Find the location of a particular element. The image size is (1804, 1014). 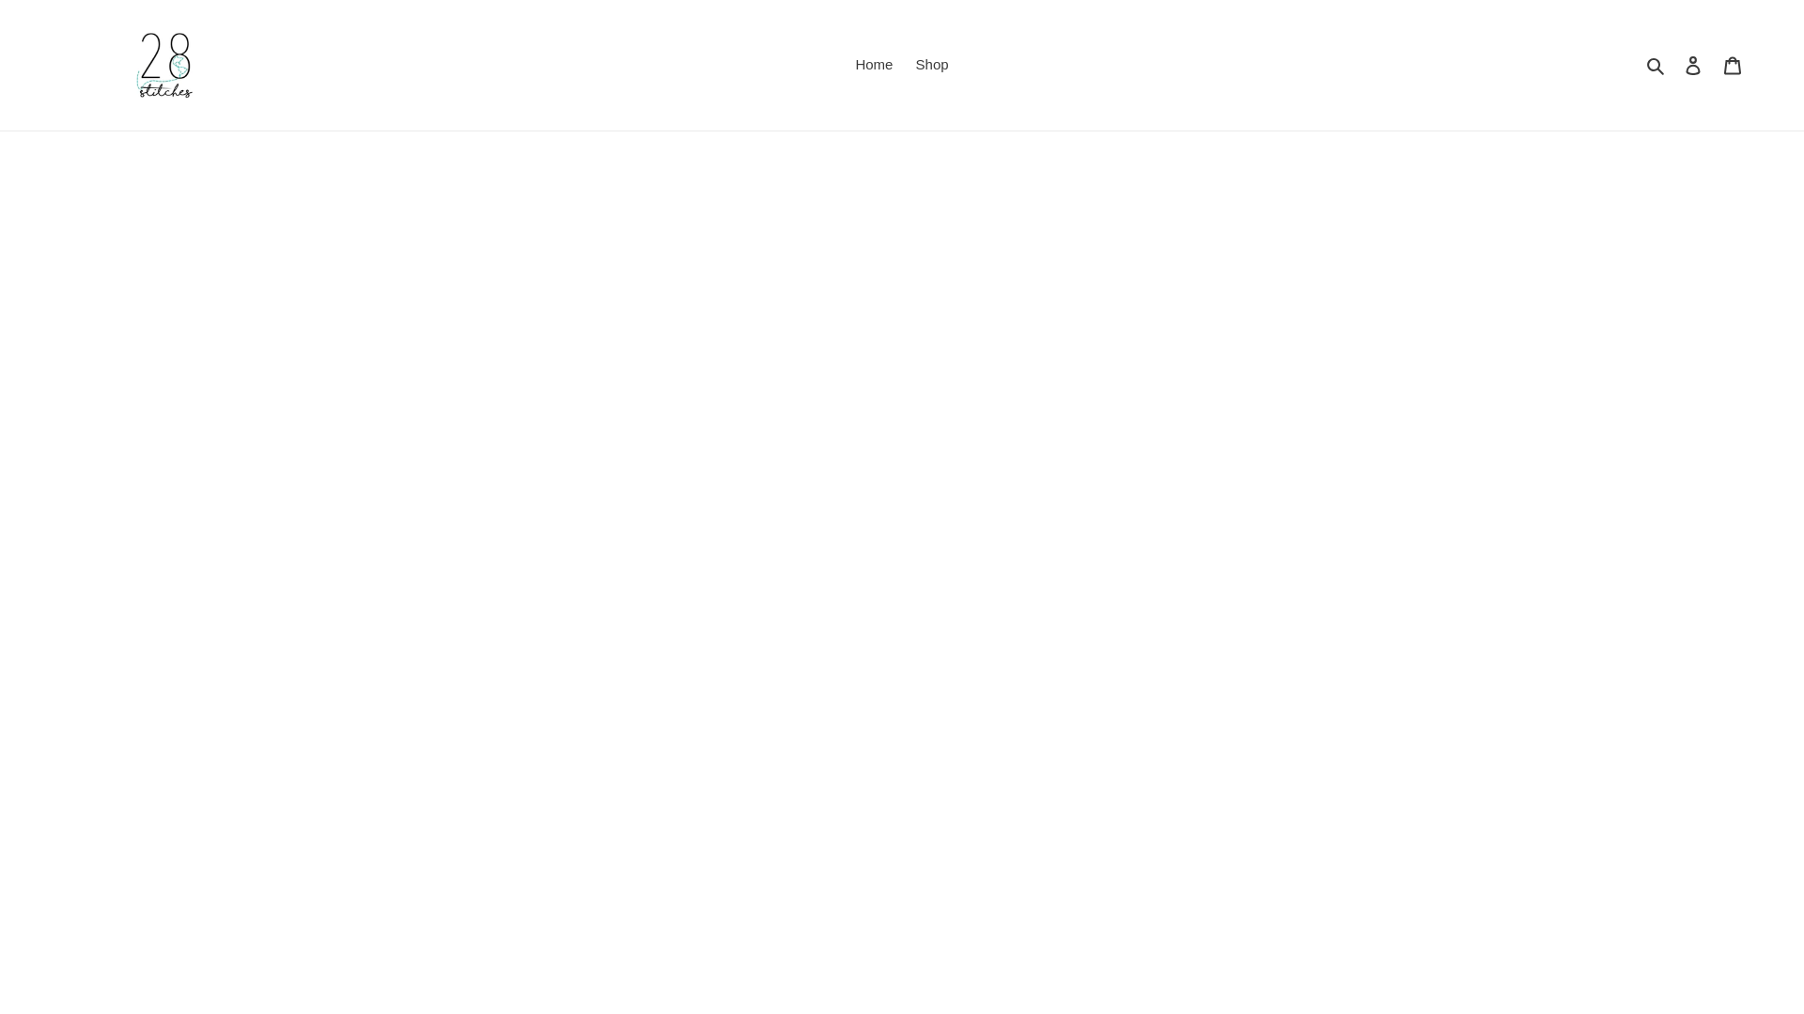

Search is located at coordinates (1657, 66).